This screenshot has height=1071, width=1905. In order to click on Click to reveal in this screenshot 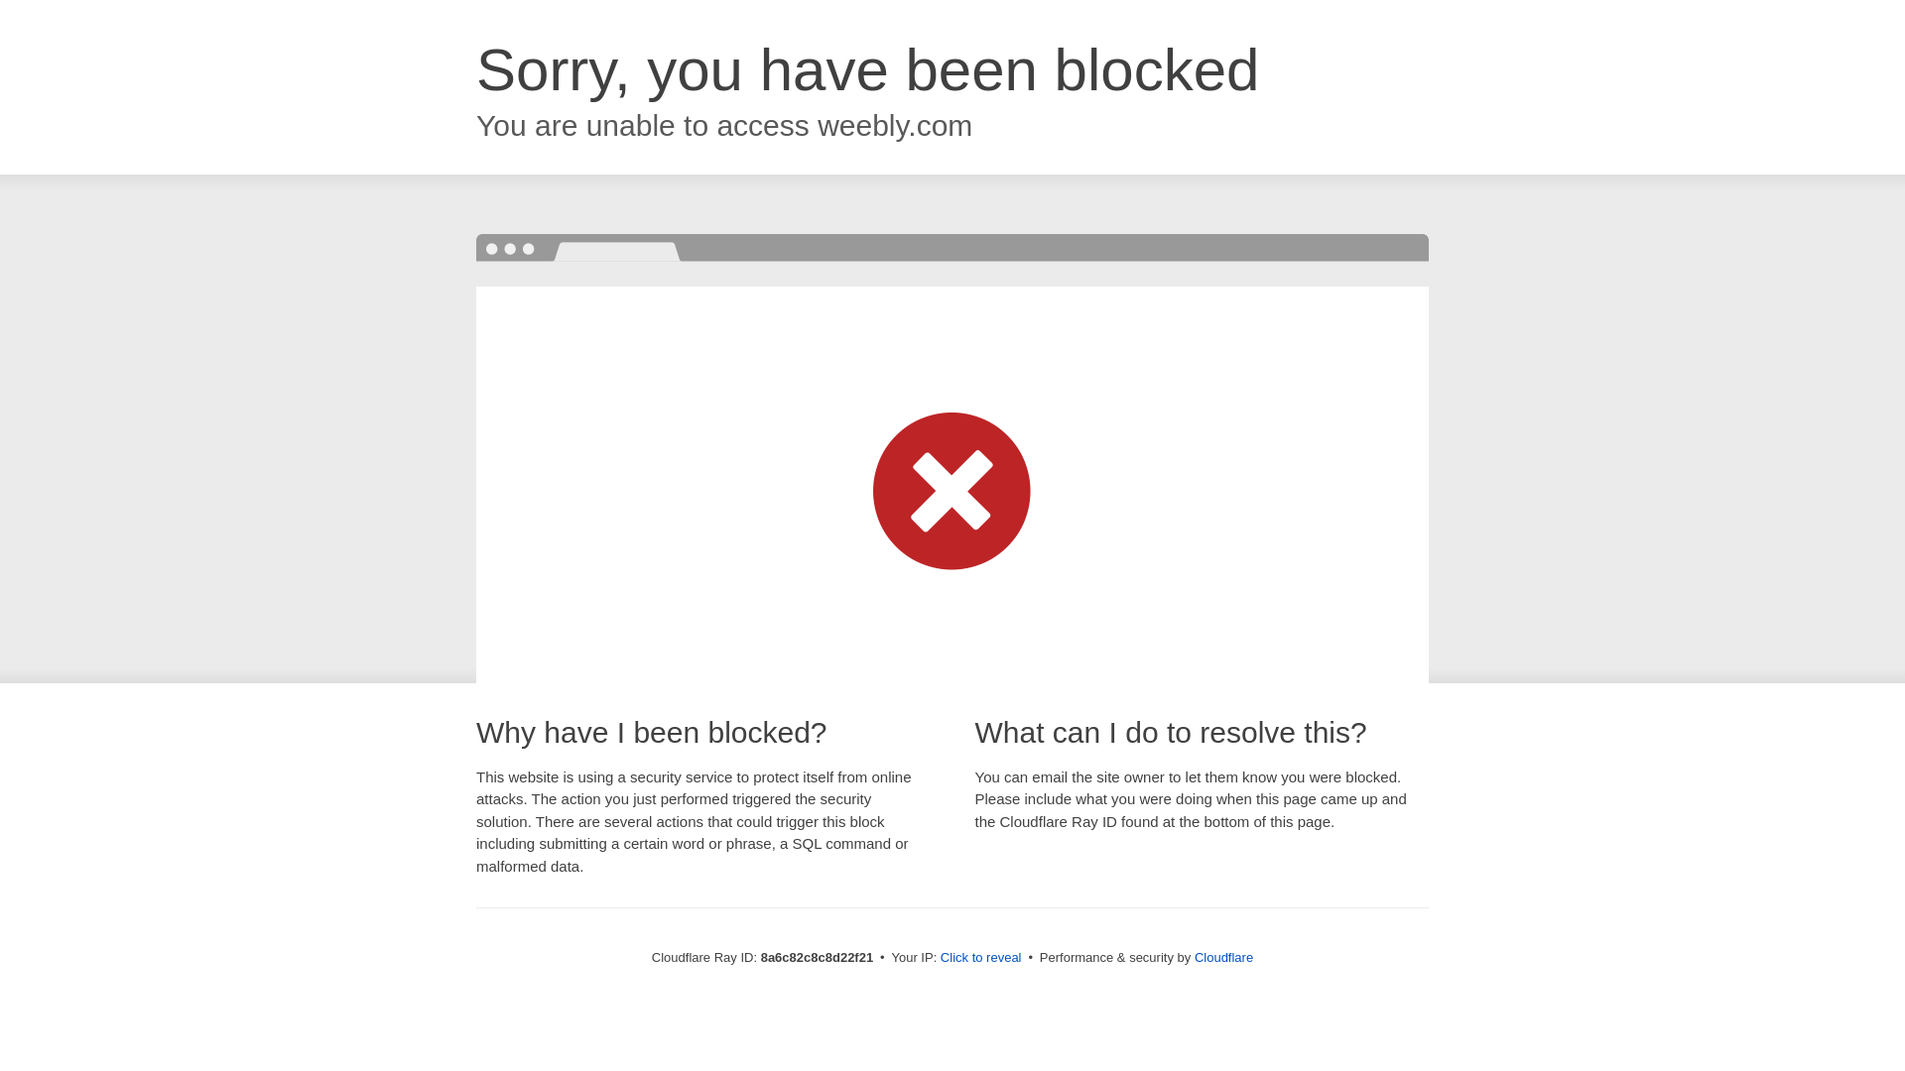, I will do `click(980, 958)`.